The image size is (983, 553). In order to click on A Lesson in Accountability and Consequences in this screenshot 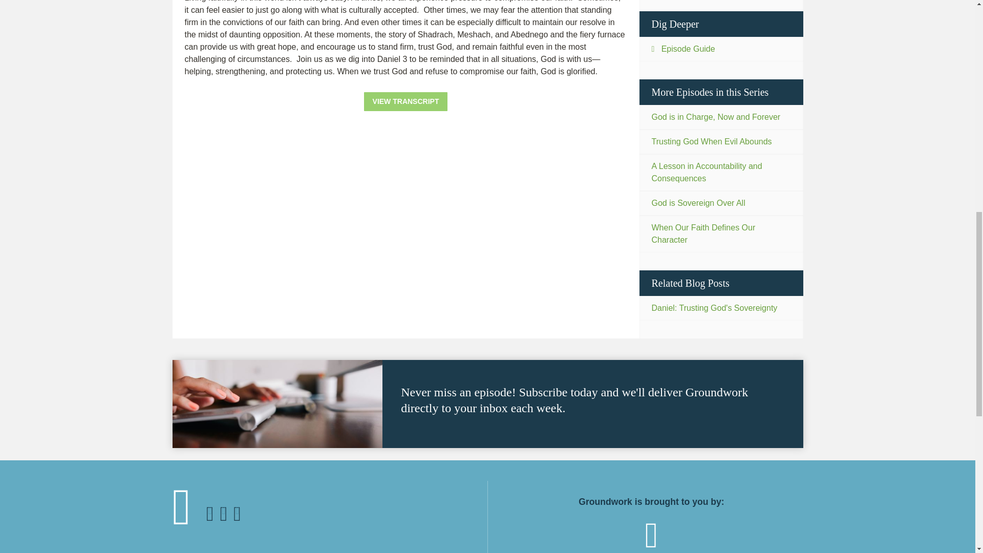, I will do `click(721, 172)`.